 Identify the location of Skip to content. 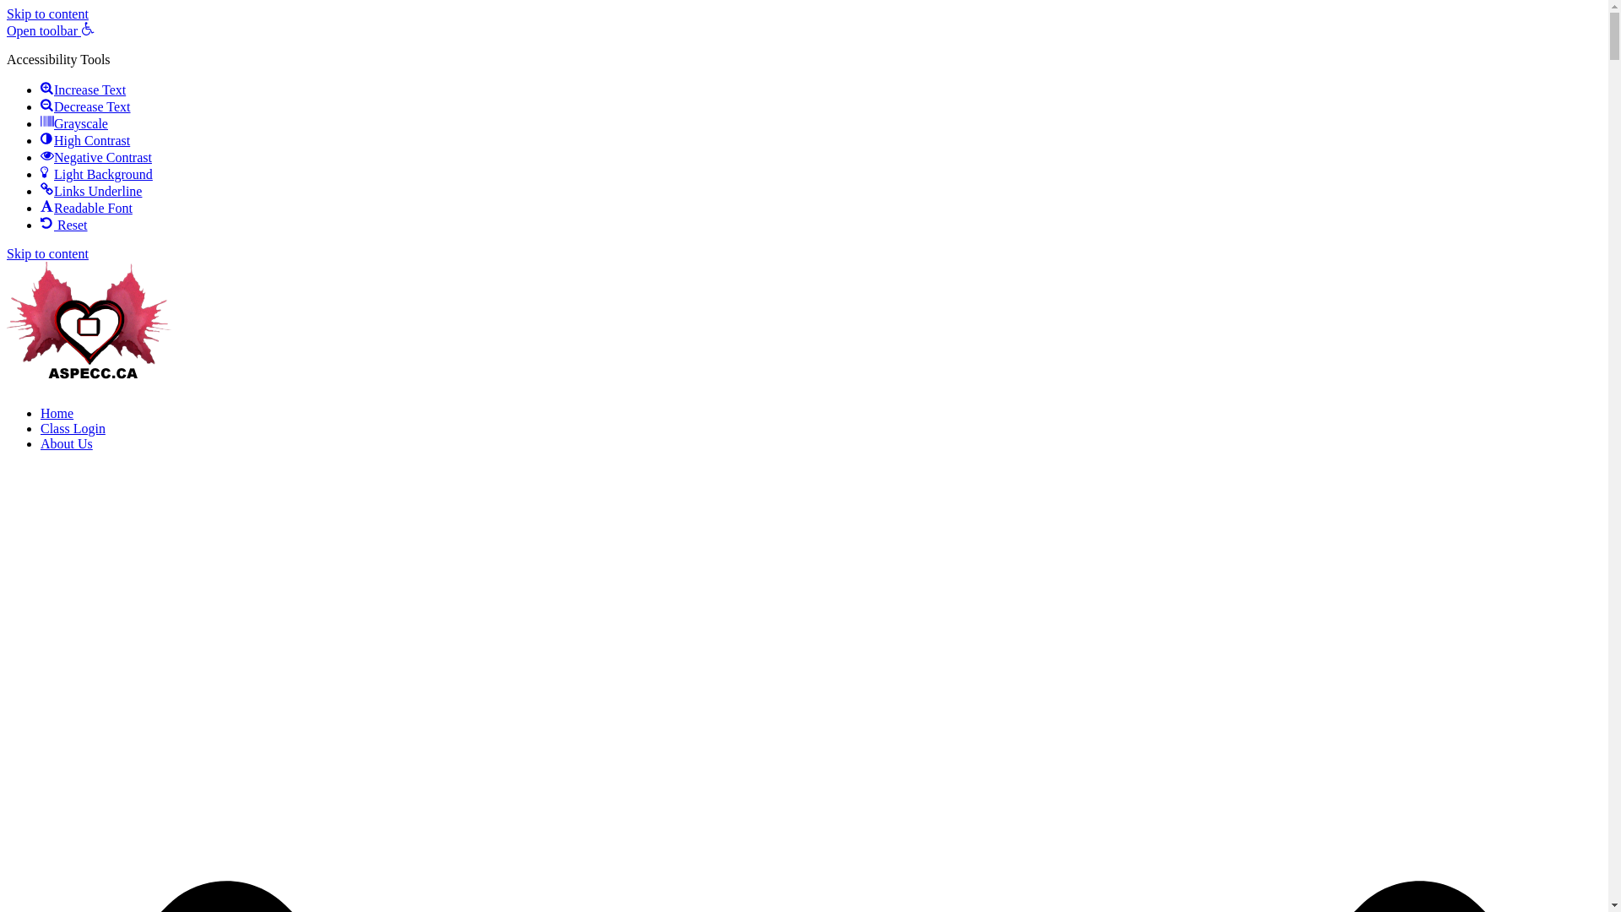
(47, 253).